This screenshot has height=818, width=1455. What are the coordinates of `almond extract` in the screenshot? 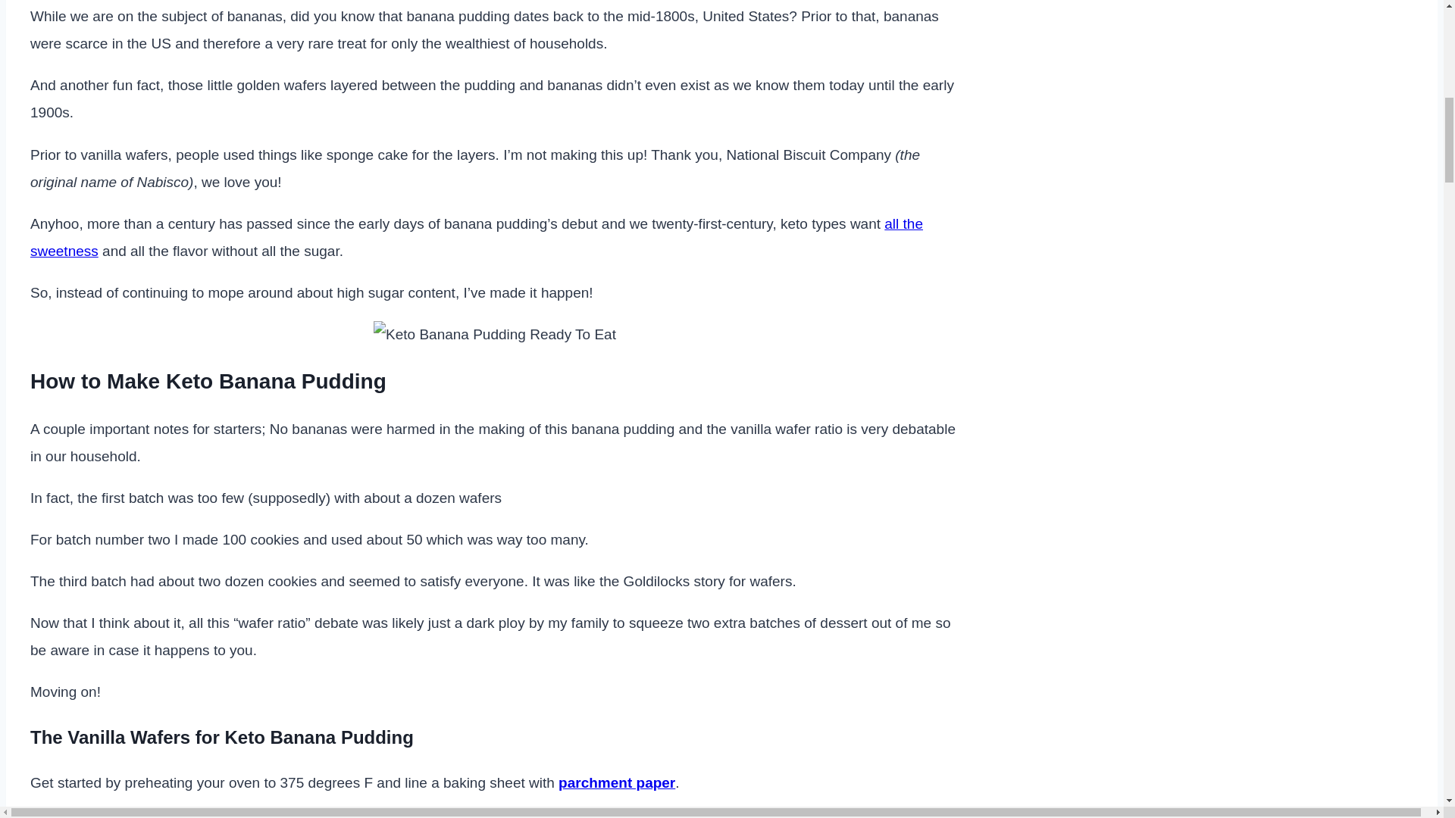 It's located at (551, 816).